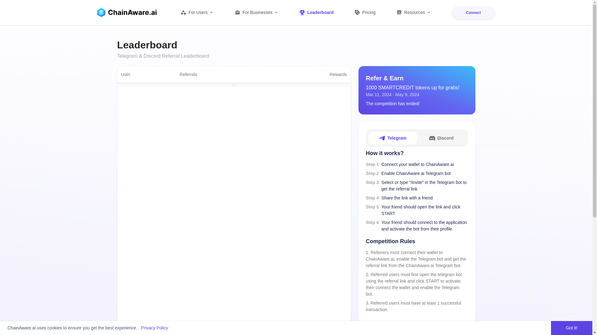 The image size is (597, 335). Describe the element at coordinates (392, 138) in the screenshot. I see `Telegram` at that location.